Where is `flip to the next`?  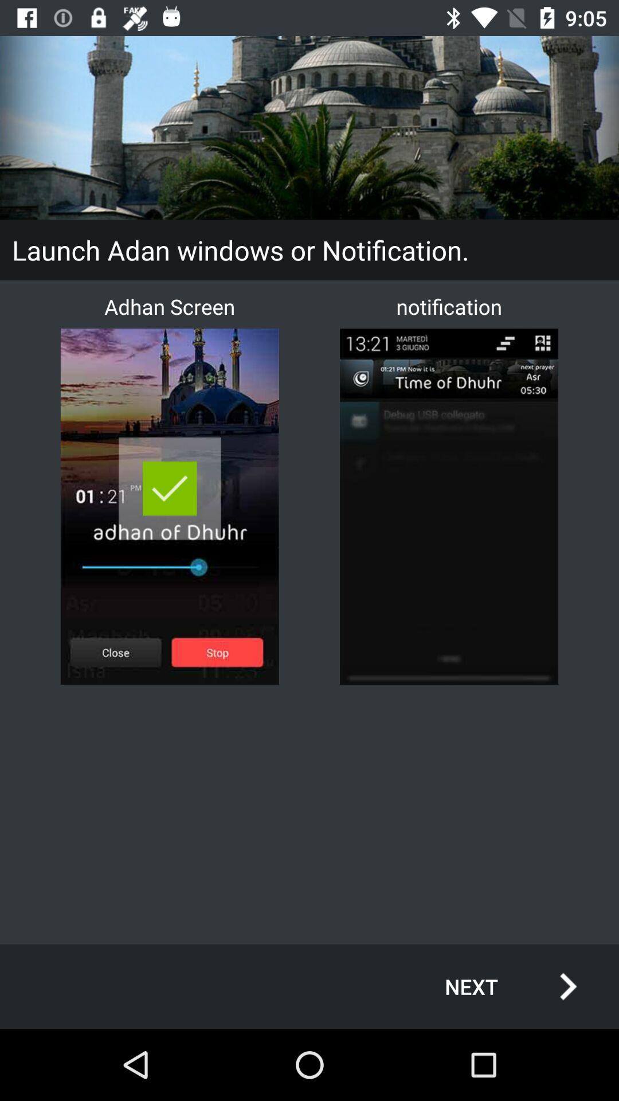 flip to the next is located at coordinates (499, 986).